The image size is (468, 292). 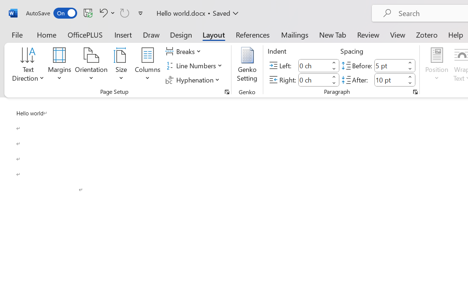 What do you see at coordinates (86, 13) in the screenshot?
I see `Quick Access Toolbar` at bounding box center [86, 13].